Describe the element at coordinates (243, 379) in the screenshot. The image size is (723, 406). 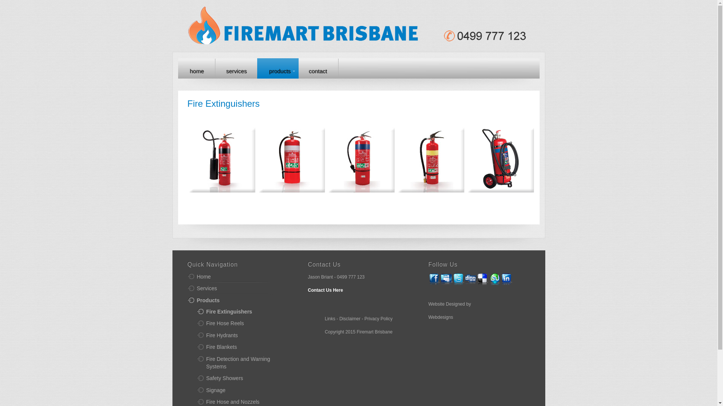
I see `Safety Showers` at that location.